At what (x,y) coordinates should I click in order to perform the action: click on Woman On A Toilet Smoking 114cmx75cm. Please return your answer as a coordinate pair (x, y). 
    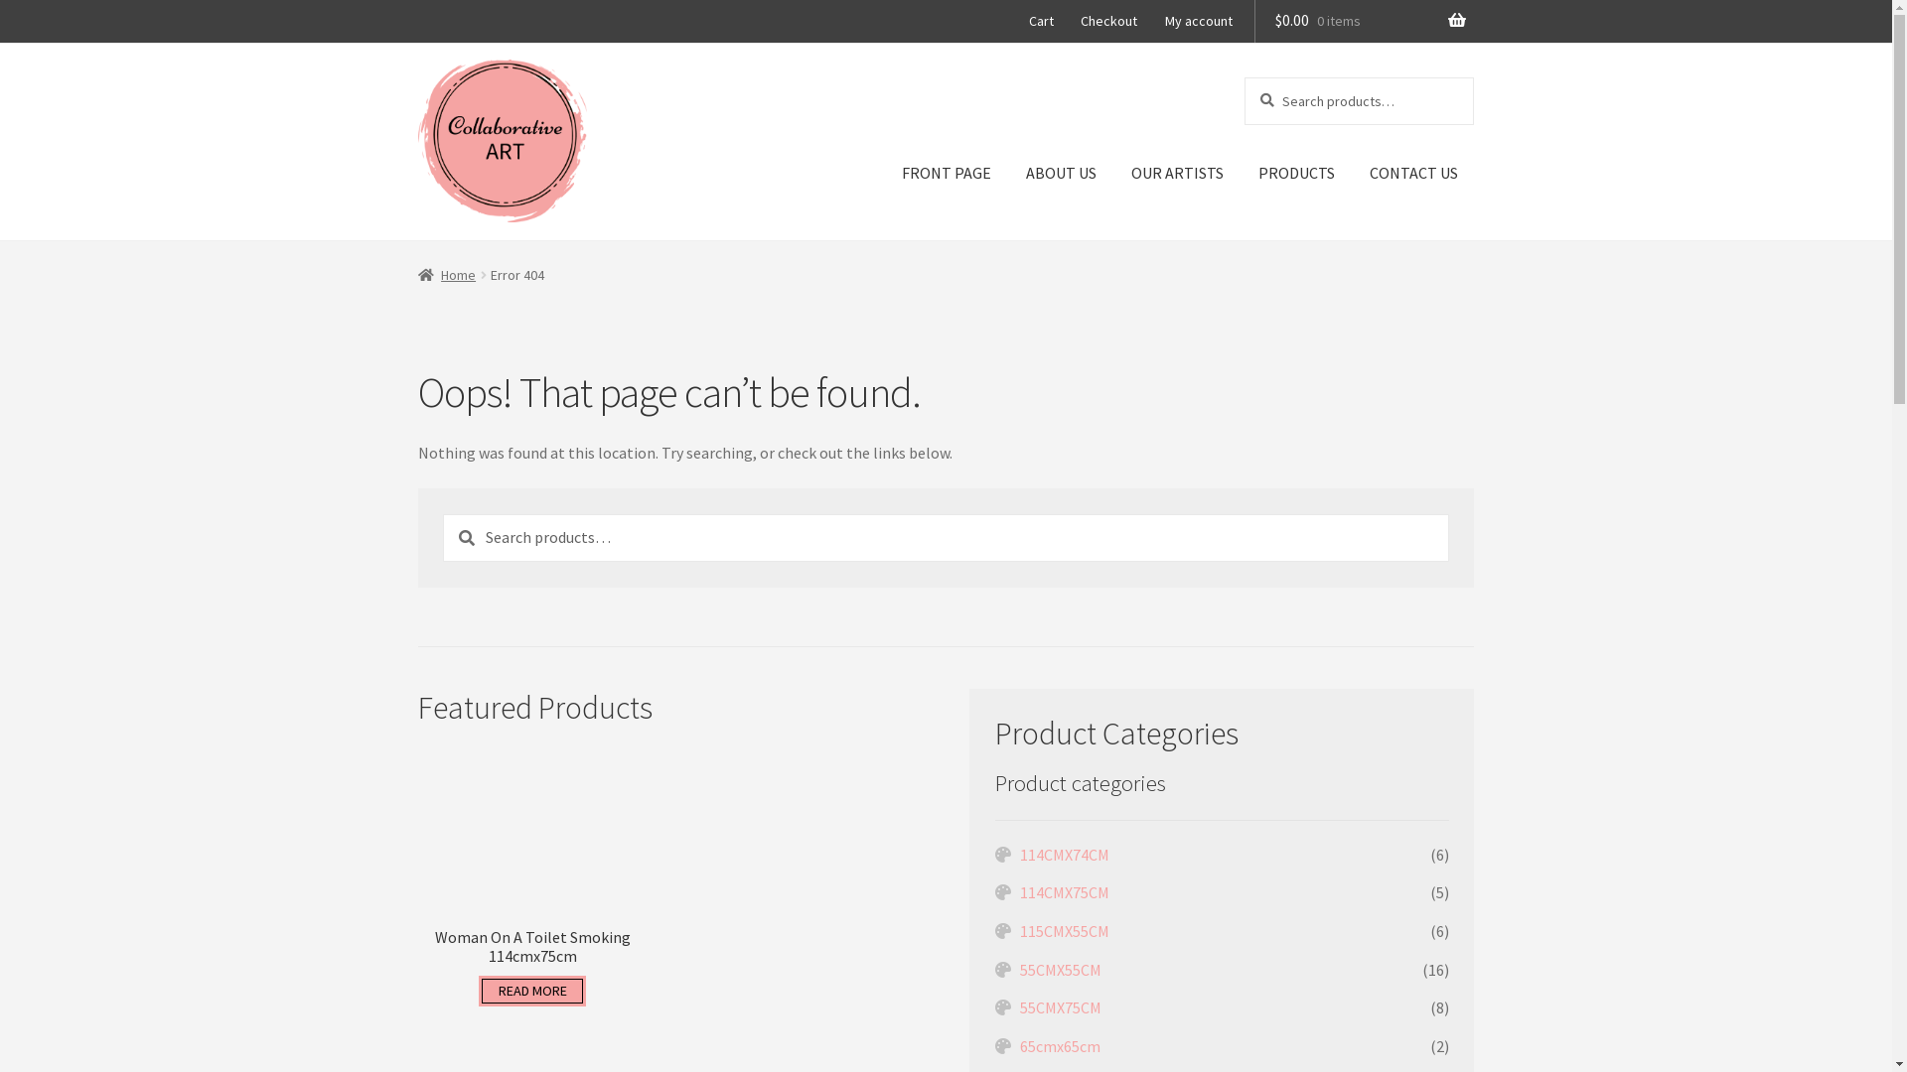
    Looking at the image, I should click on (532, 856).